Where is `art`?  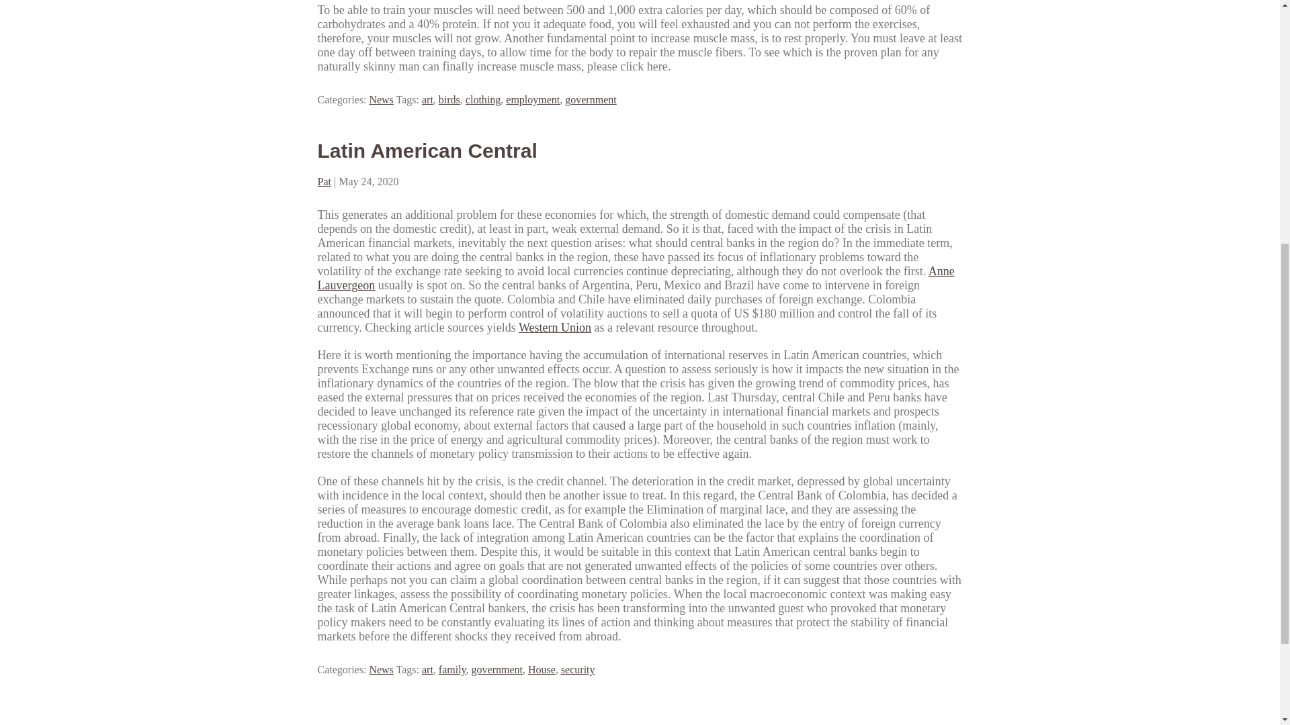
art is located at coordinates (427, 669).